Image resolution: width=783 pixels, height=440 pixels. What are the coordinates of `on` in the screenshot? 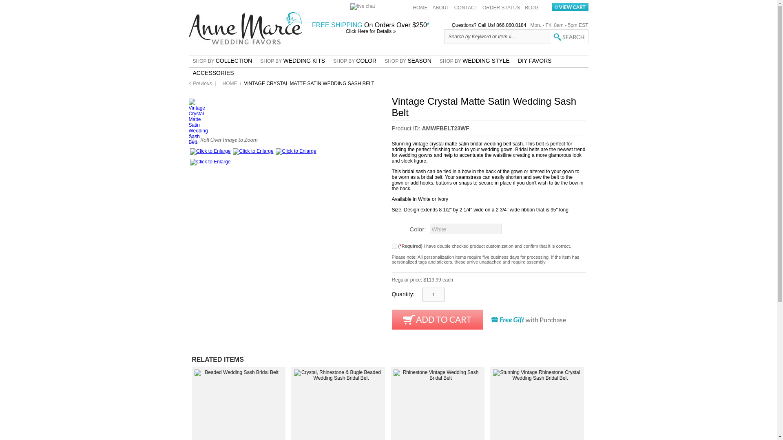 It's located at (394, 246).